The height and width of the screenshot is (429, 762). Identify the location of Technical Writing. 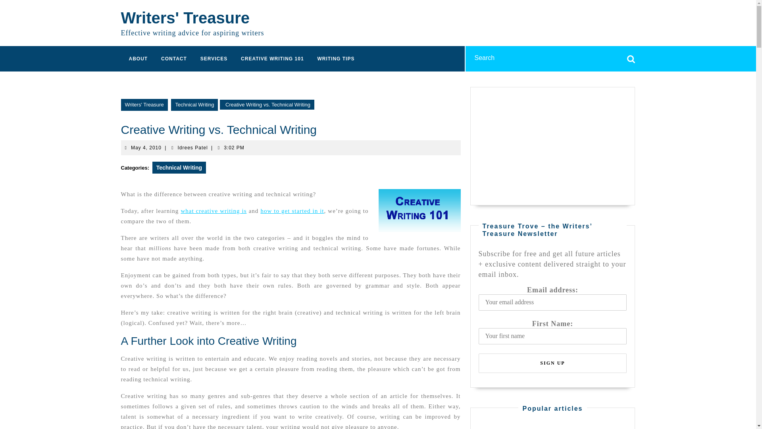
(272, 58).